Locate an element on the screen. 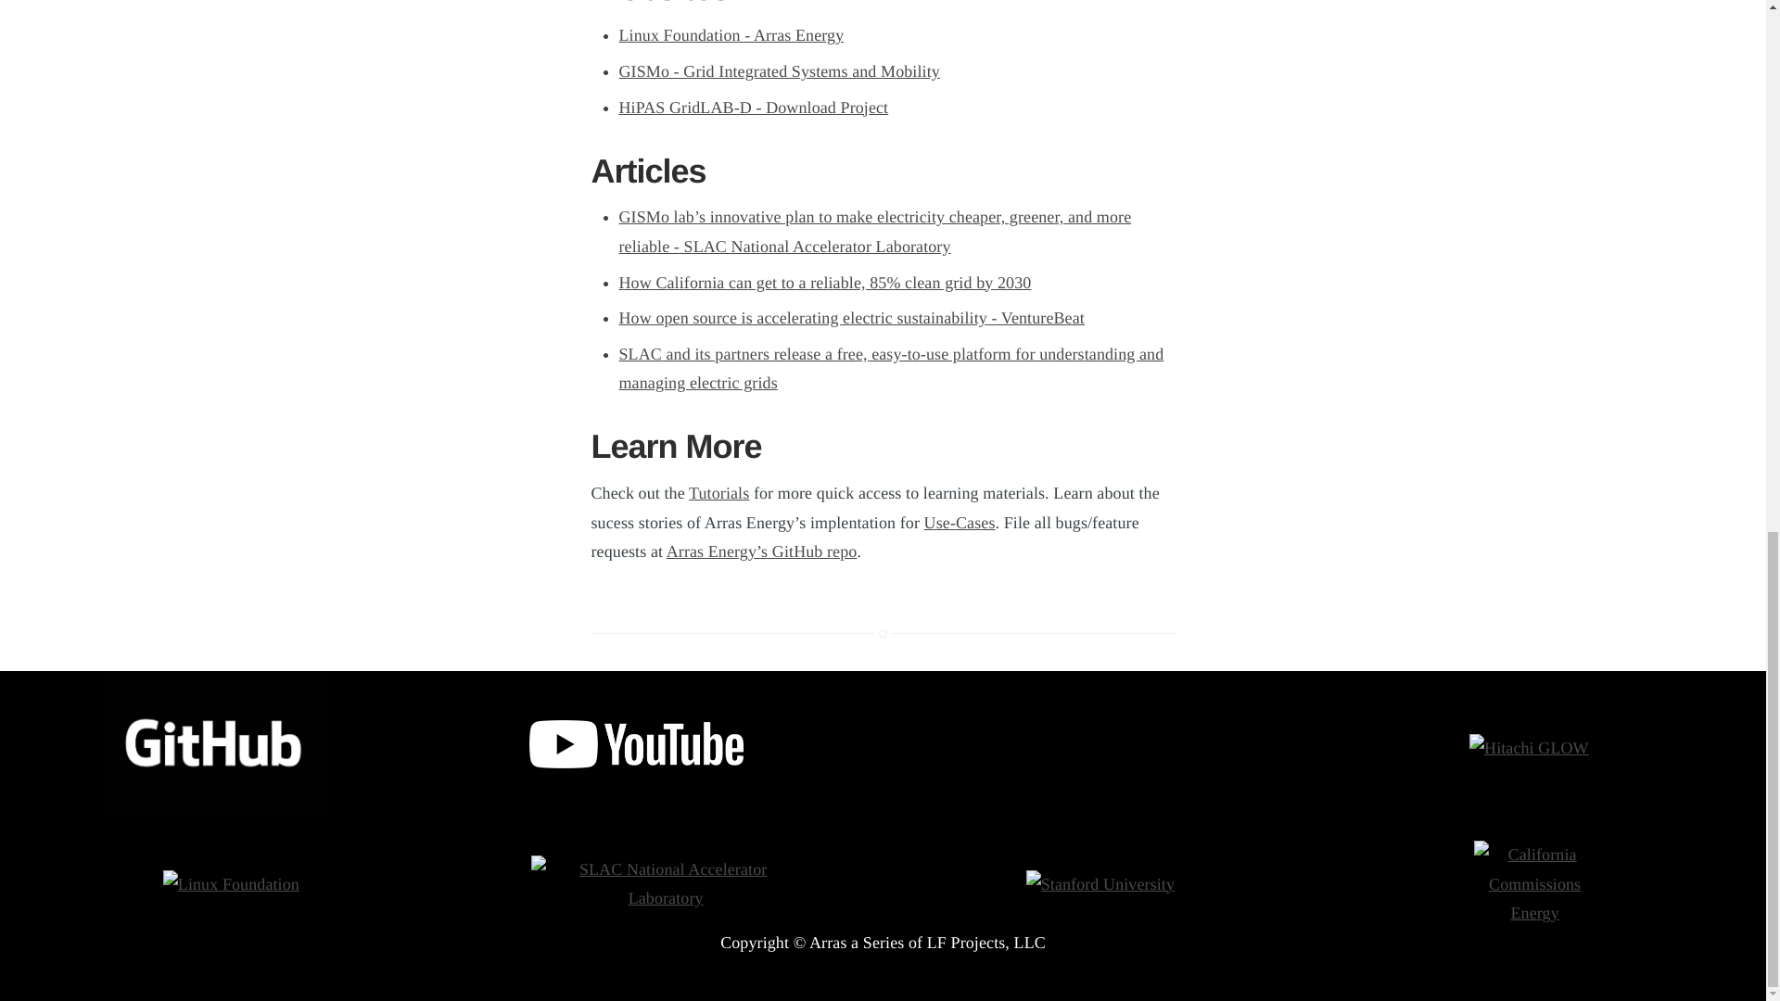 This screenshot has width=1780, height=1001. HiPAS GridLAB-D - Download Project is located at coordinates (754, 108).